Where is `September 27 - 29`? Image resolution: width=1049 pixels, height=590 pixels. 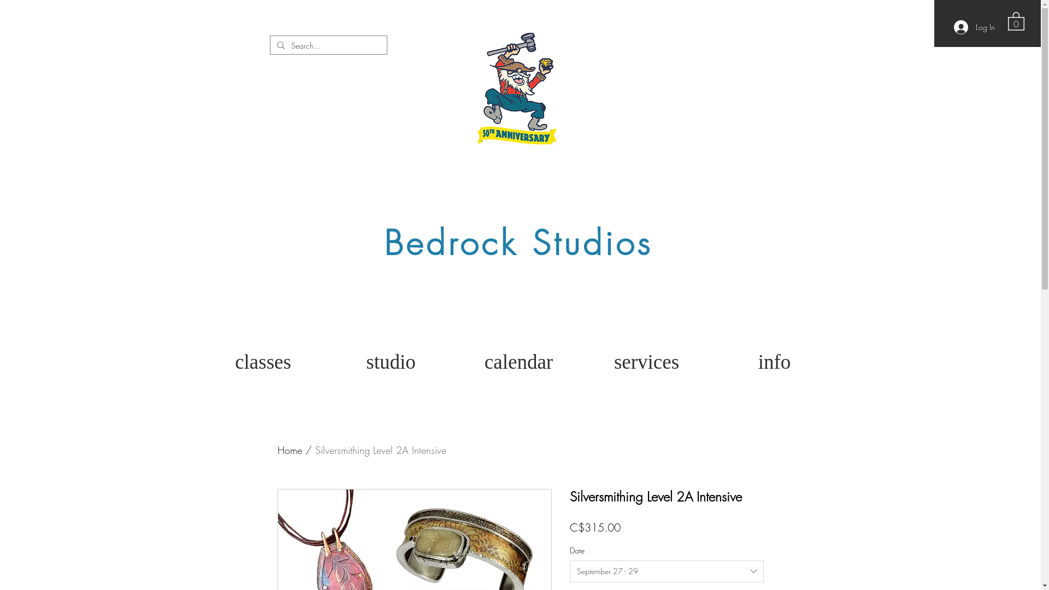 September 27 - 29 is located at coordinates (667, 571).